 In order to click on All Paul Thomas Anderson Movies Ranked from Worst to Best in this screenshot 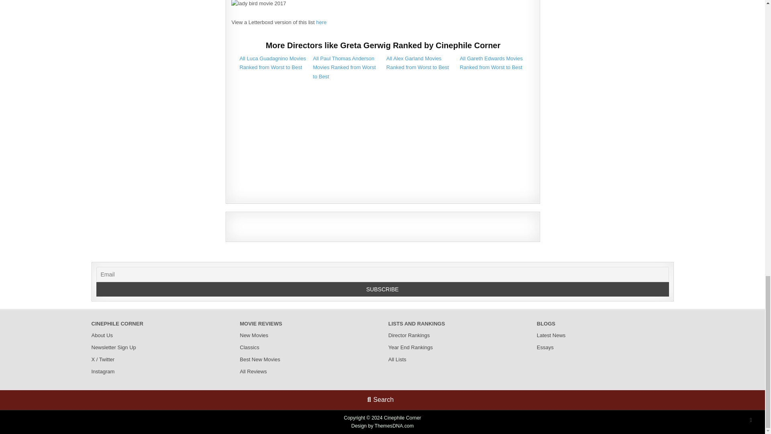, I will do `click(345, 67)`.